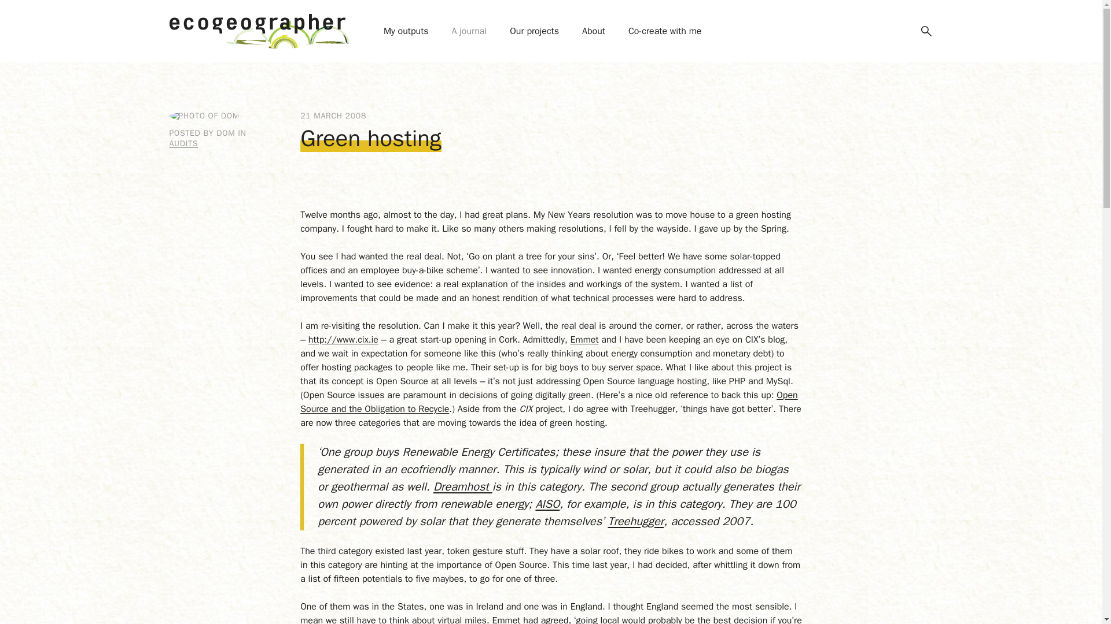 The image size is (1111, 624). What do you see at coordinates (635, 521) in the screenshot?
I see `Treehugger` at bounding box center [635, 521].